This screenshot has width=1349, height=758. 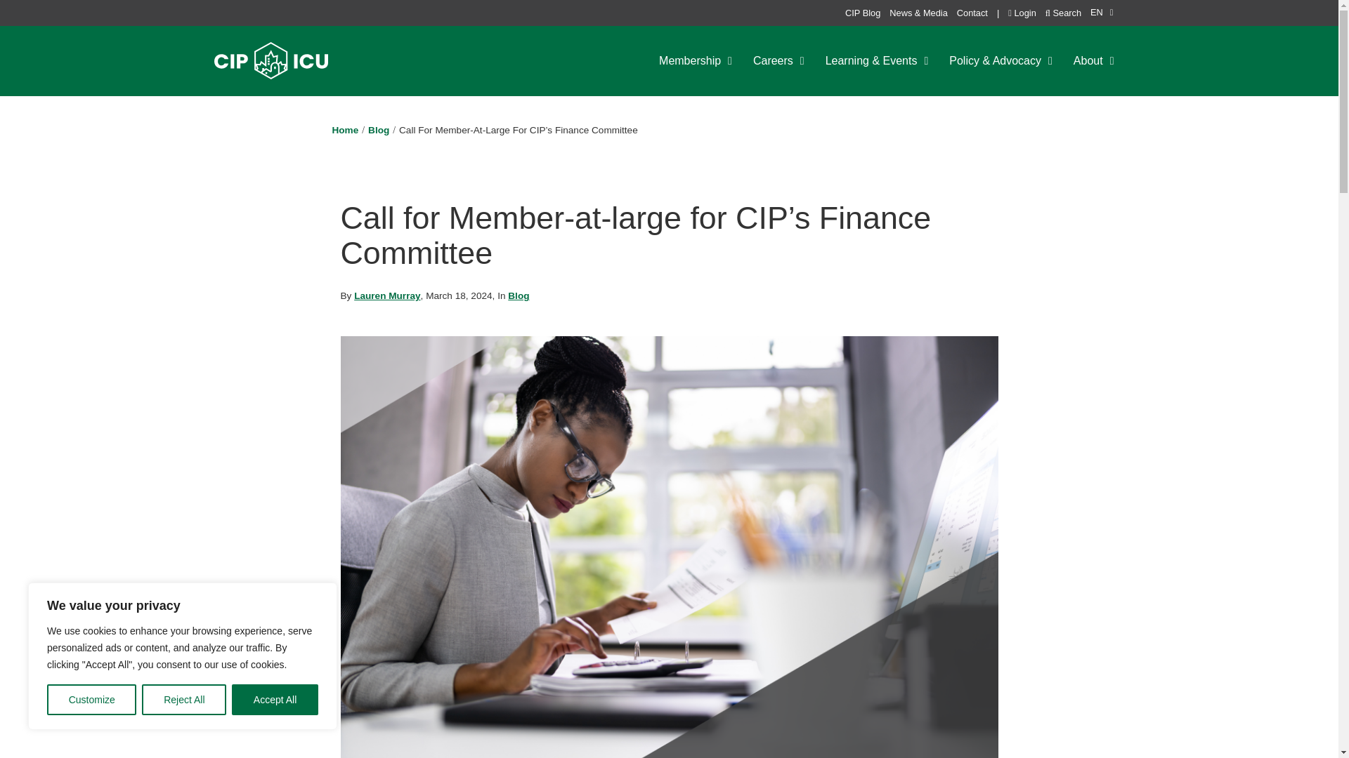 I want to click on Accept All, so click(x=275, y=700).